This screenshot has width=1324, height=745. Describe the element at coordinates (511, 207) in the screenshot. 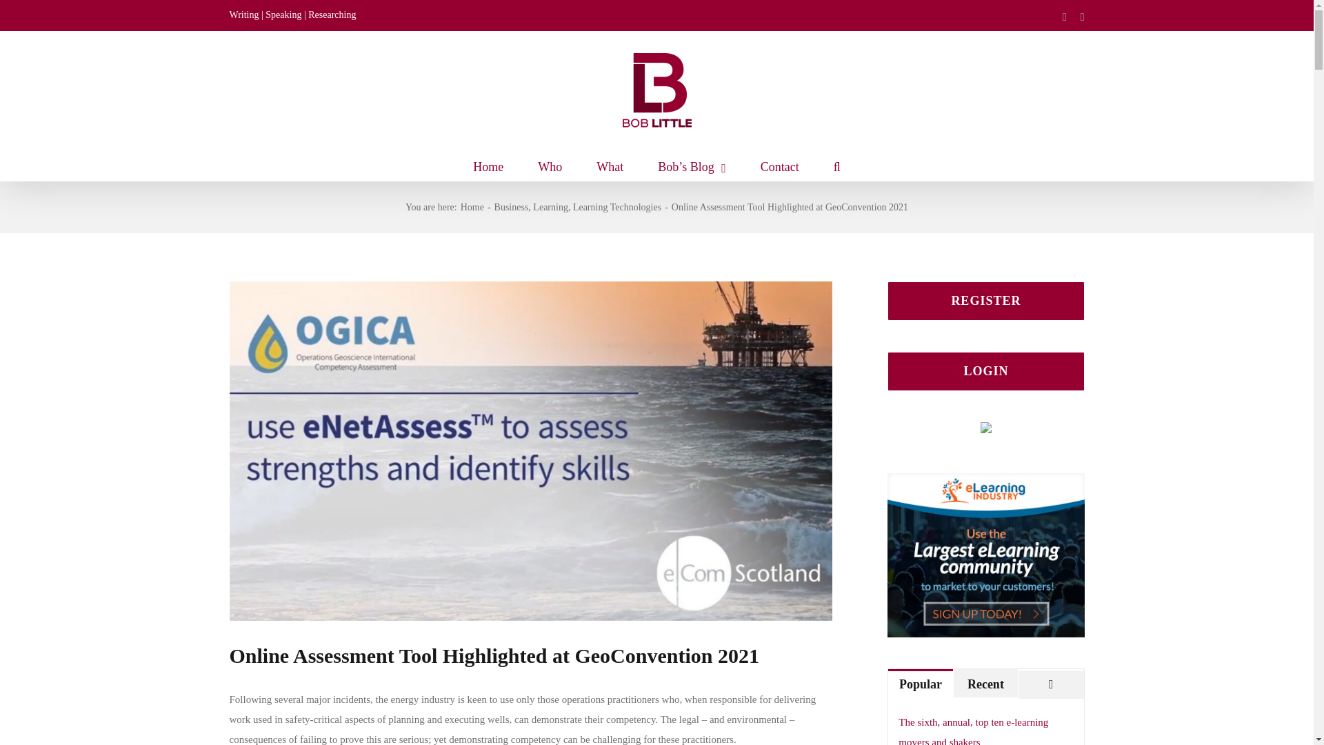

I see `Business` at that location.